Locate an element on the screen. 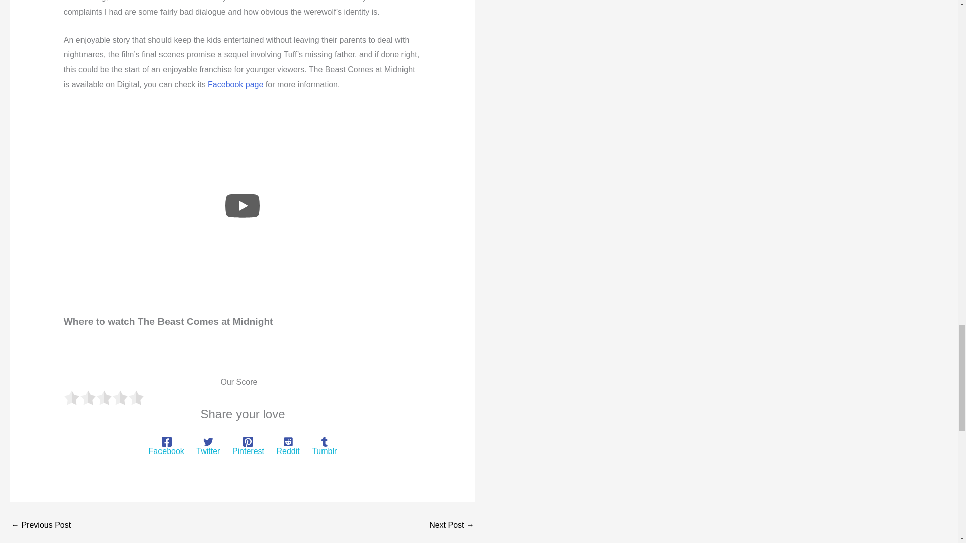  Pinterest is located at coordinates (248, 446).